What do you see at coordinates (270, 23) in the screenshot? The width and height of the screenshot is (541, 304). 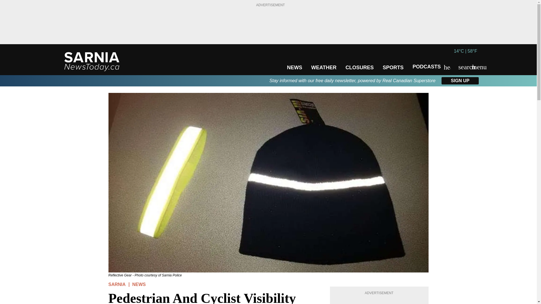 I see `3rd party ad content` at bounding box center [270, 23].